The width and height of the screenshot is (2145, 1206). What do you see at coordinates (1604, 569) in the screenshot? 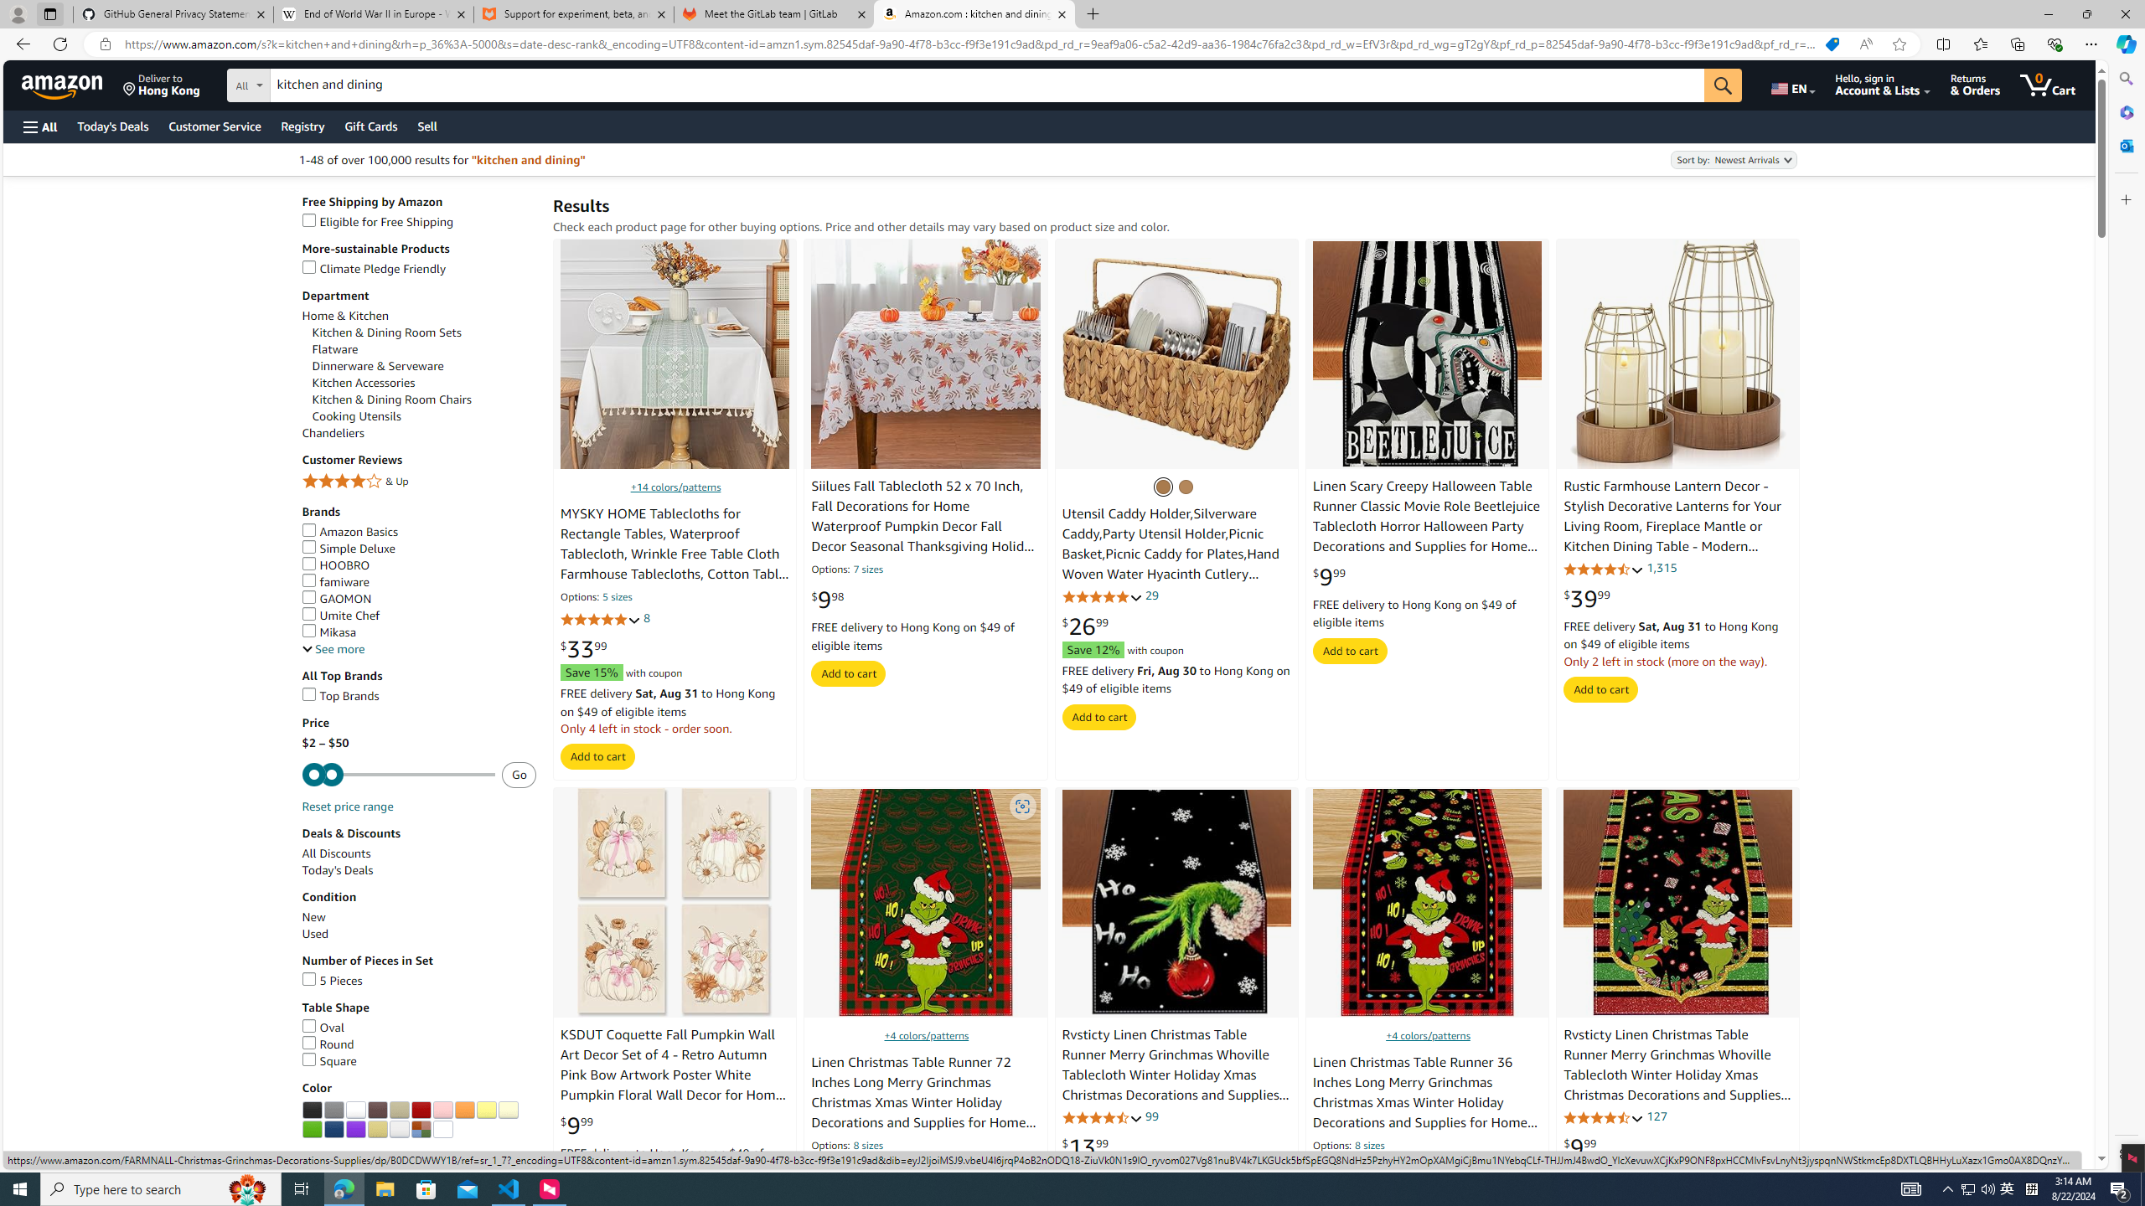
I see `4.3 out of 5 stars` at bounding box center [1604, 569].